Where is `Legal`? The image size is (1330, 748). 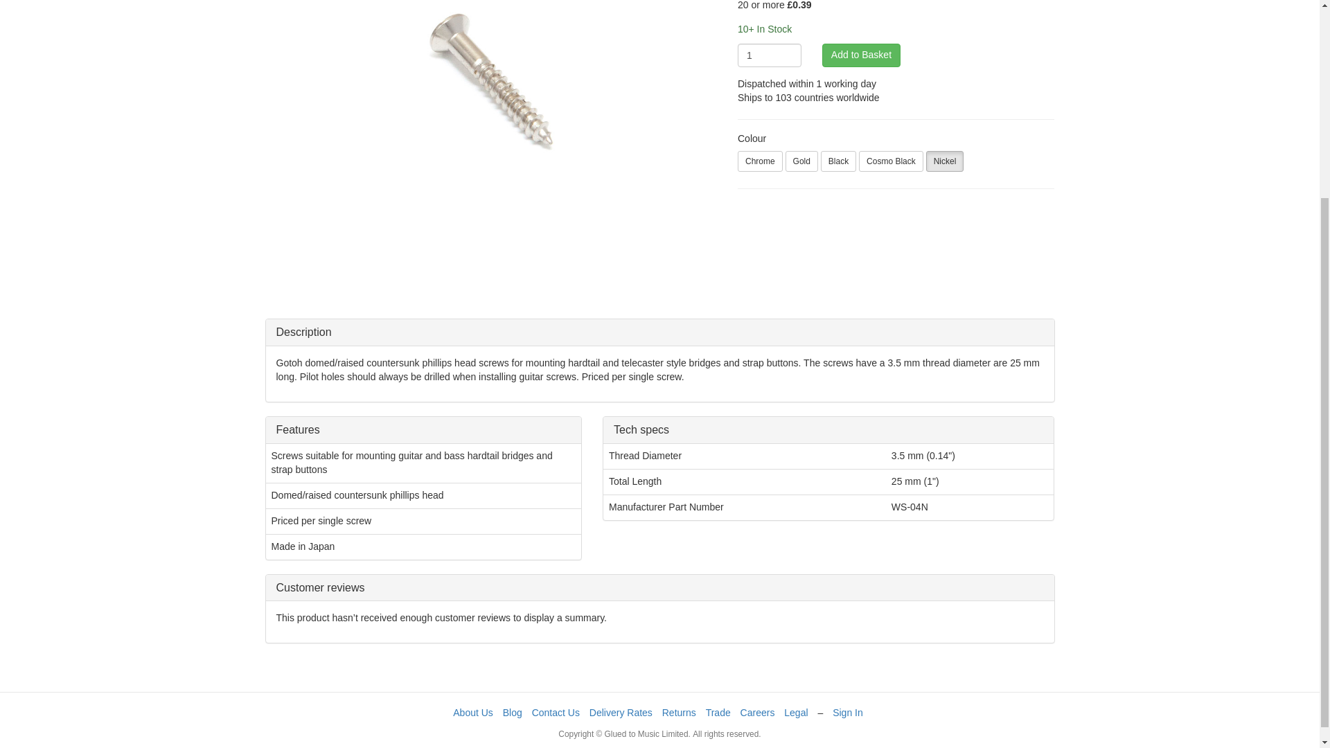
Legal is located at coordinates (795, 712).